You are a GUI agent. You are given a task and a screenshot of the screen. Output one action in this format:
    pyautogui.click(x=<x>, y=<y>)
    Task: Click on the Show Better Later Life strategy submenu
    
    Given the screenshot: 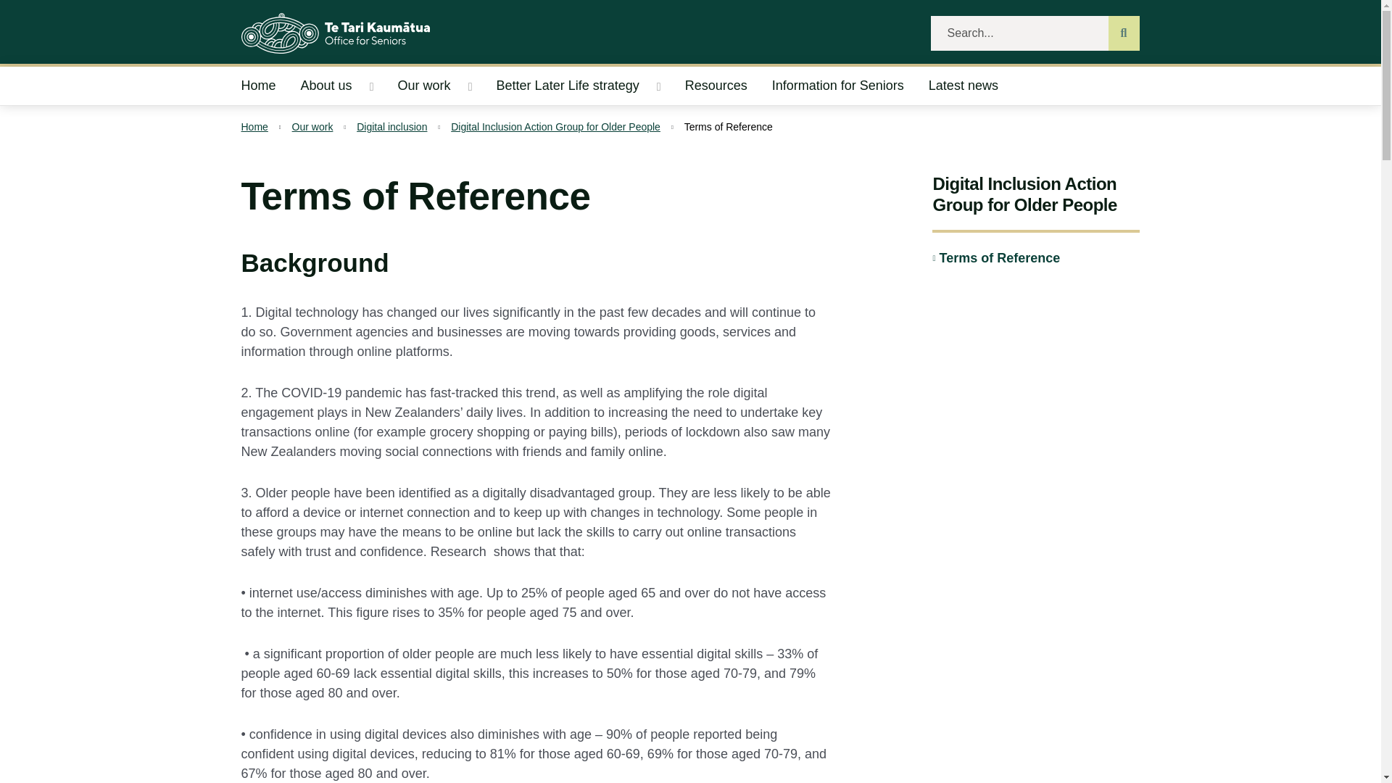 What is the action you would take?
    pyautogui.click(x=658, y=86)
    